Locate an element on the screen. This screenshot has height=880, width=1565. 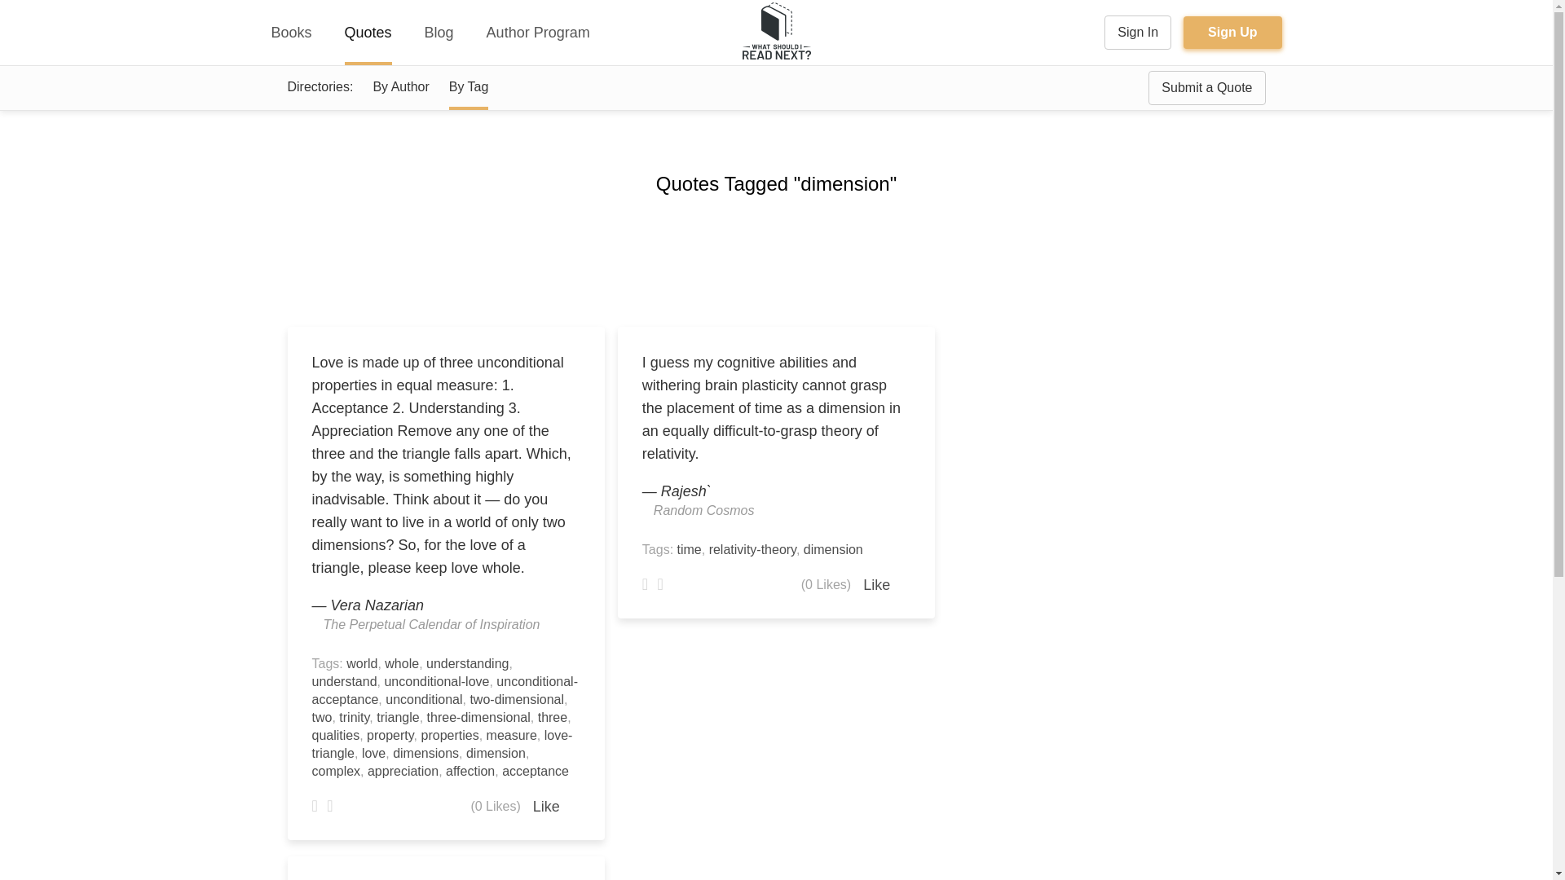
By Tag is located at coordinates (469, 86).